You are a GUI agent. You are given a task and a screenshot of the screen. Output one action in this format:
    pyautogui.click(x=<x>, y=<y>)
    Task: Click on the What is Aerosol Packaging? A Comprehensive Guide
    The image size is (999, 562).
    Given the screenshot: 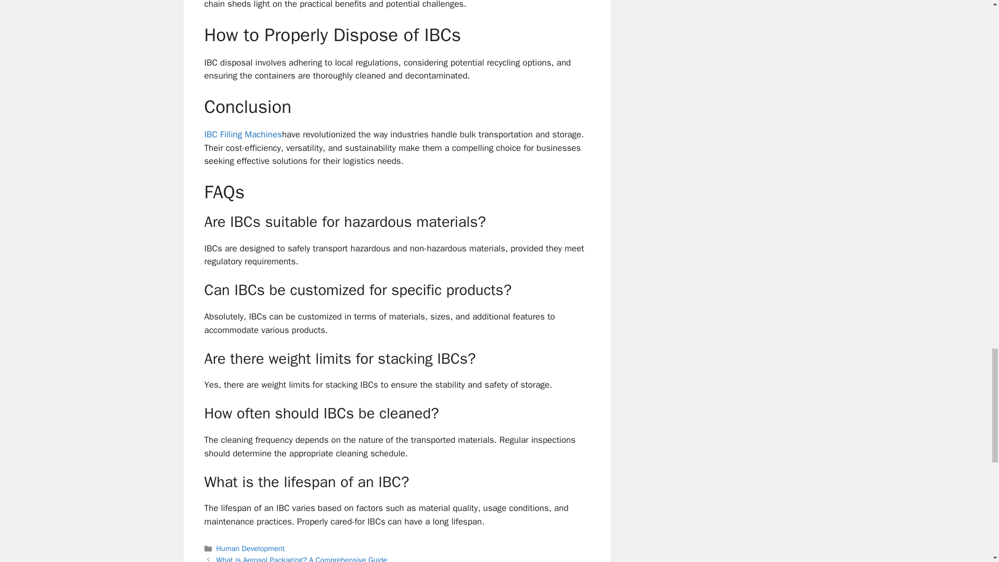 What is the action you would take?
    pyautogui.click(x=302, y=559)
    